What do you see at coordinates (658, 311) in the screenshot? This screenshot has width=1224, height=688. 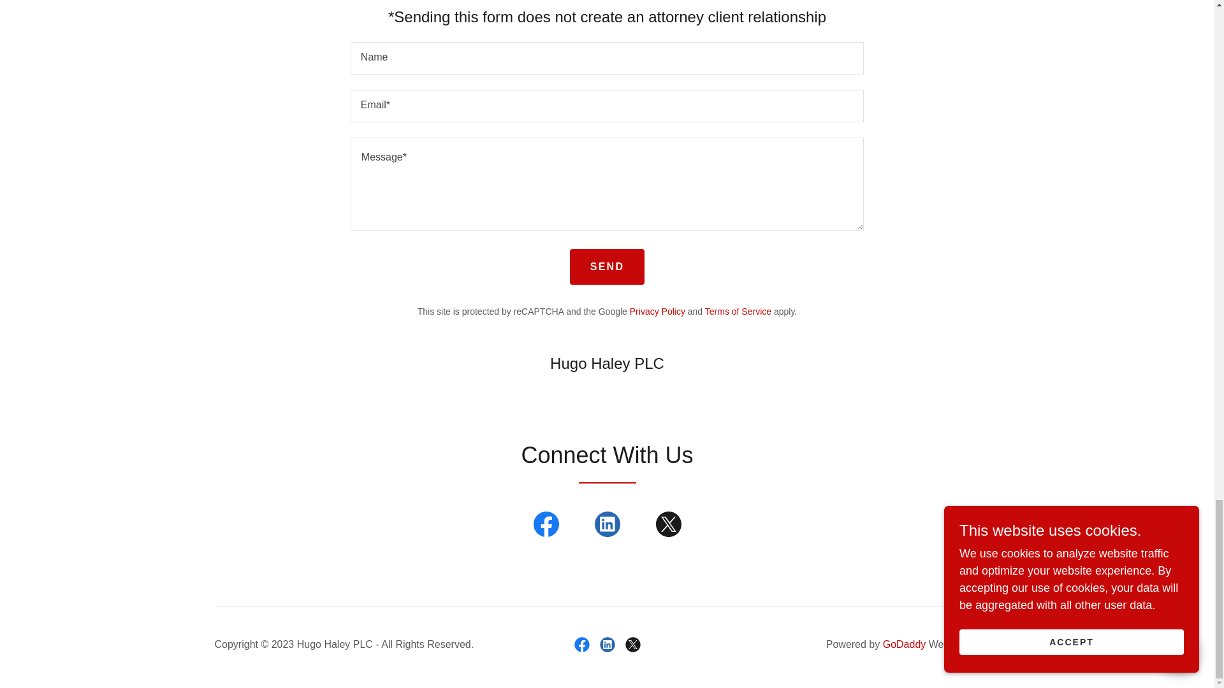 I see `Privacy Policy` at bounding box center [658, 311].